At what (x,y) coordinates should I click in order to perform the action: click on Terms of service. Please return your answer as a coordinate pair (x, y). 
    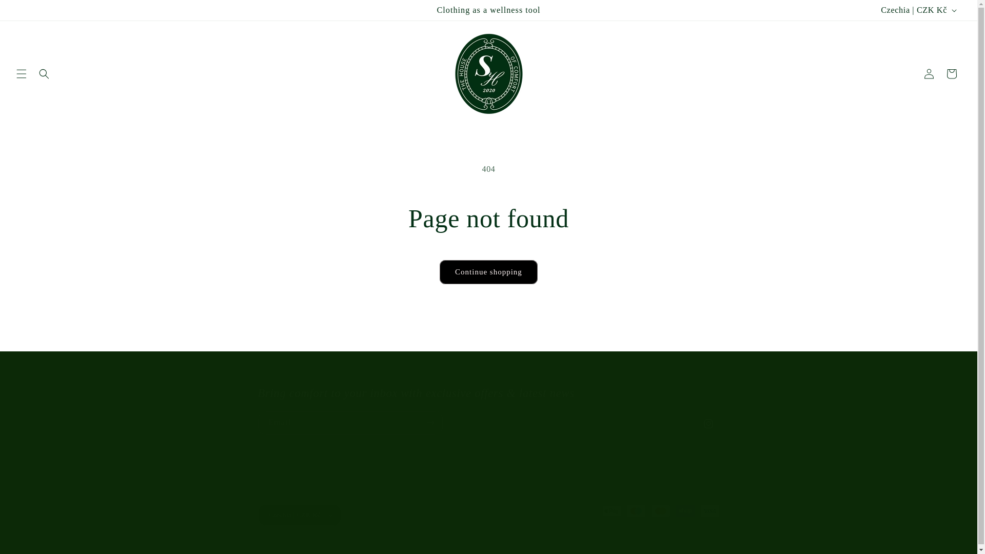
    Looking at the image, I should click on (568, 550).